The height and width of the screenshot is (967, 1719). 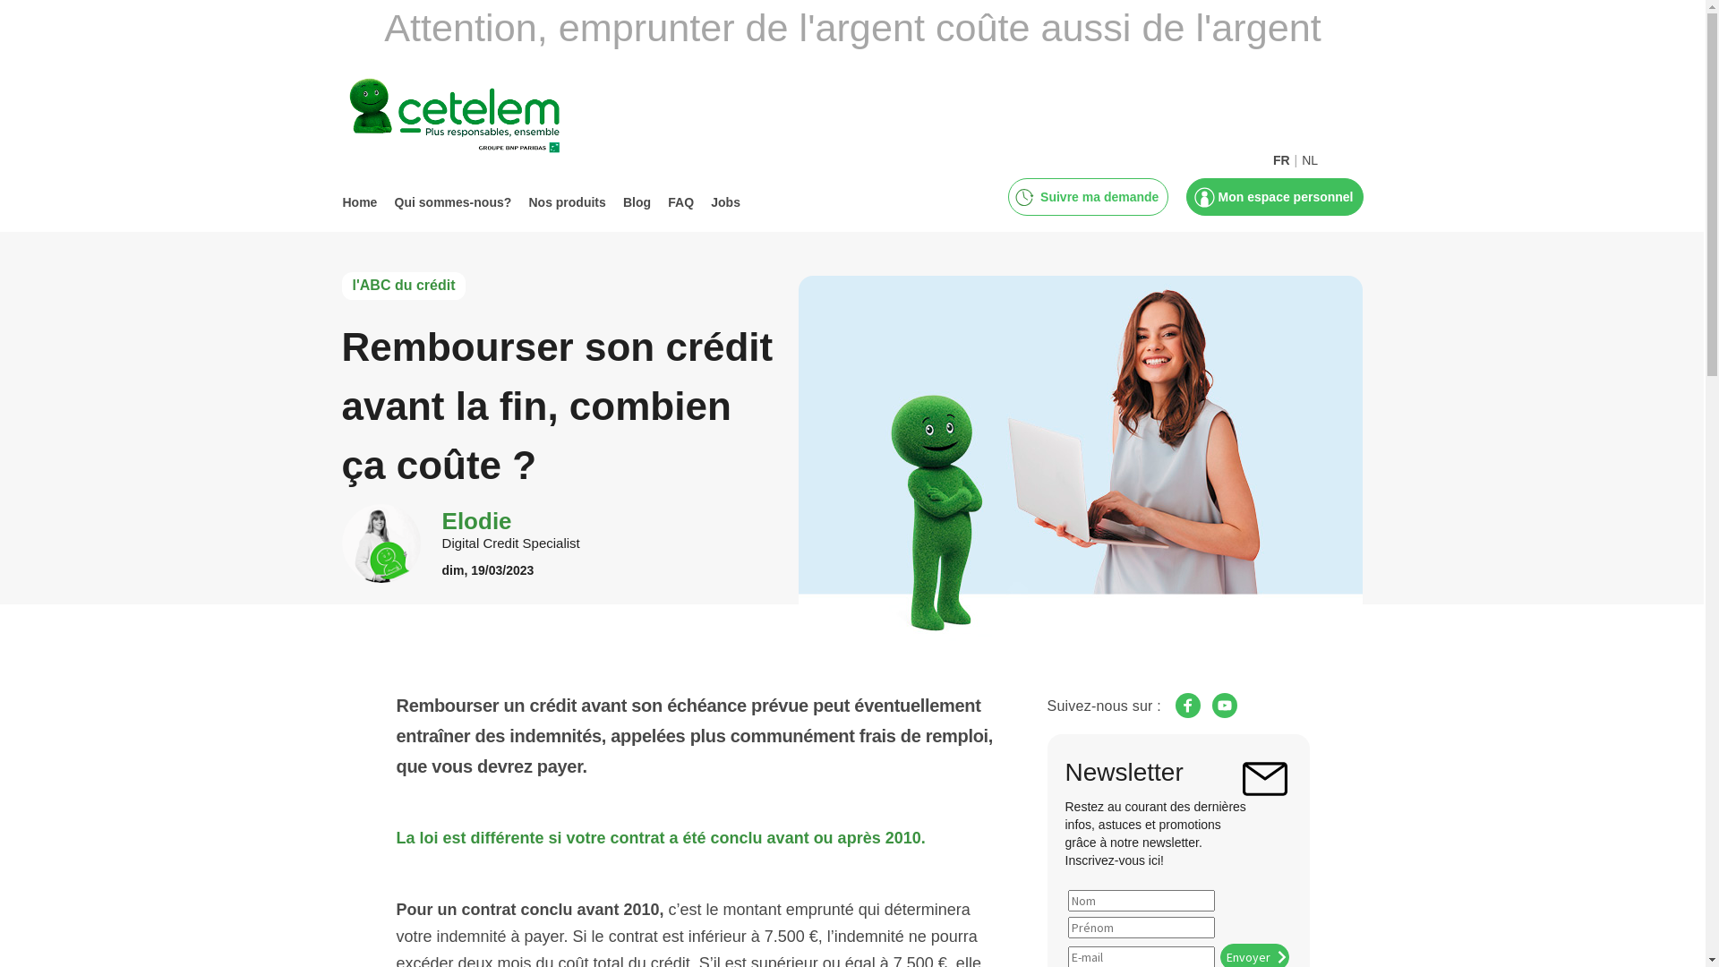 I want to click on Nos produits, so click(x=567, y=202).